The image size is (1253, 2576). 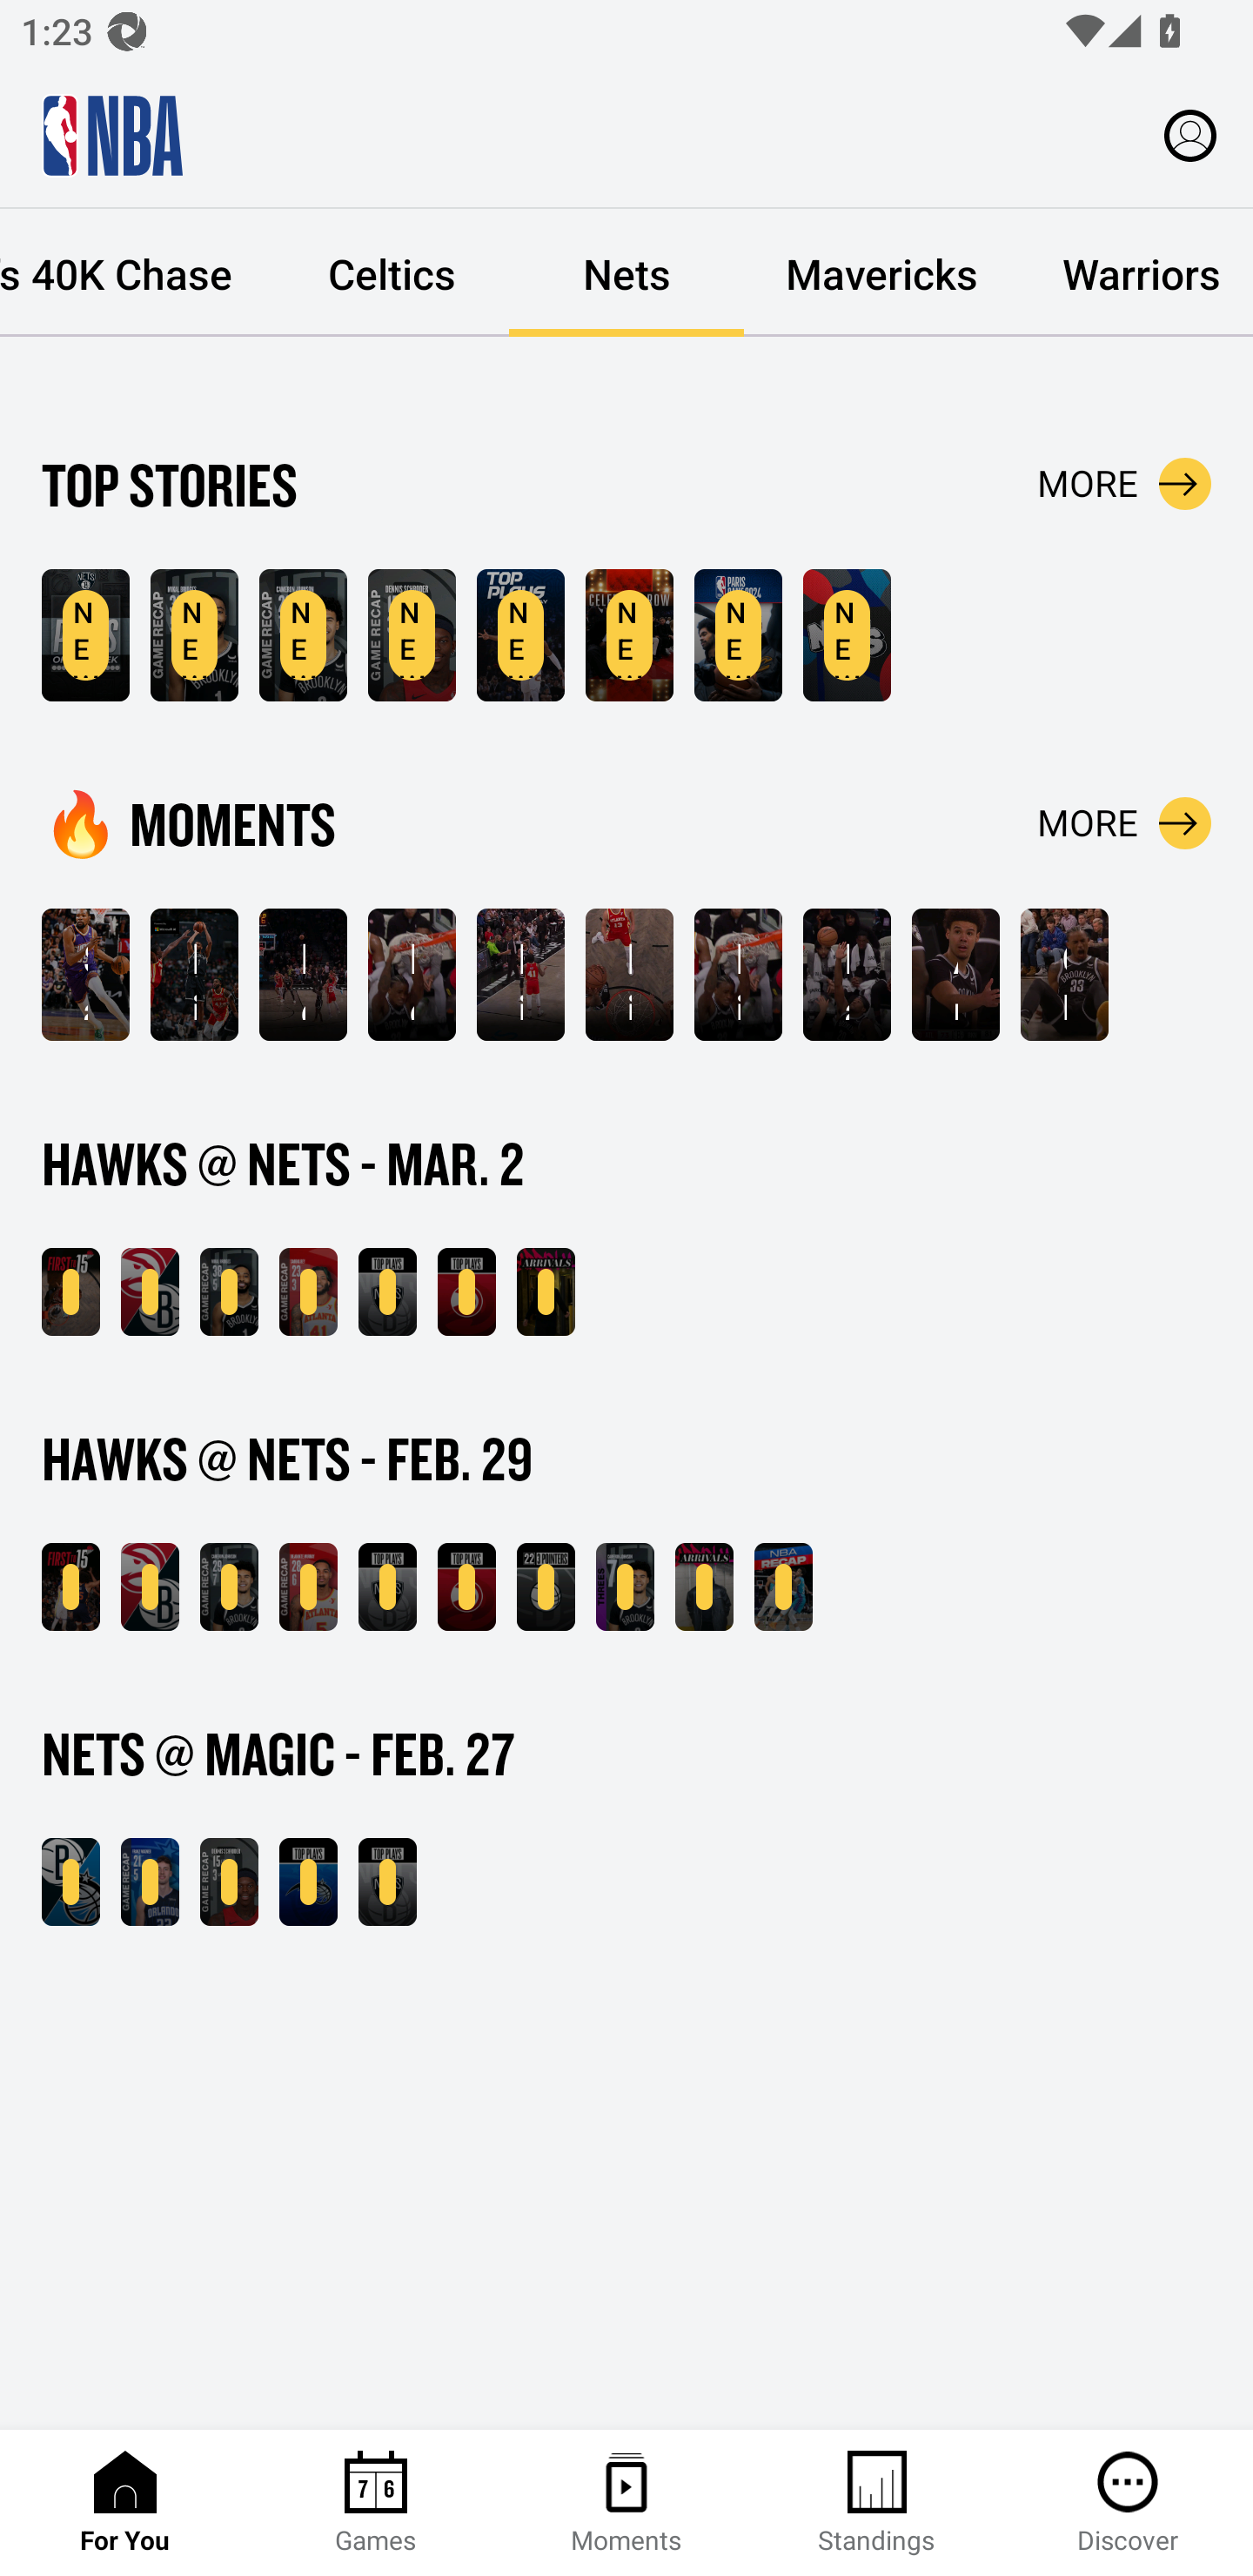 What do you see at coordinates (412, 975) in the screenshot?
I see `Dennis Schroder with the assist` at bounding box center [412, 975].